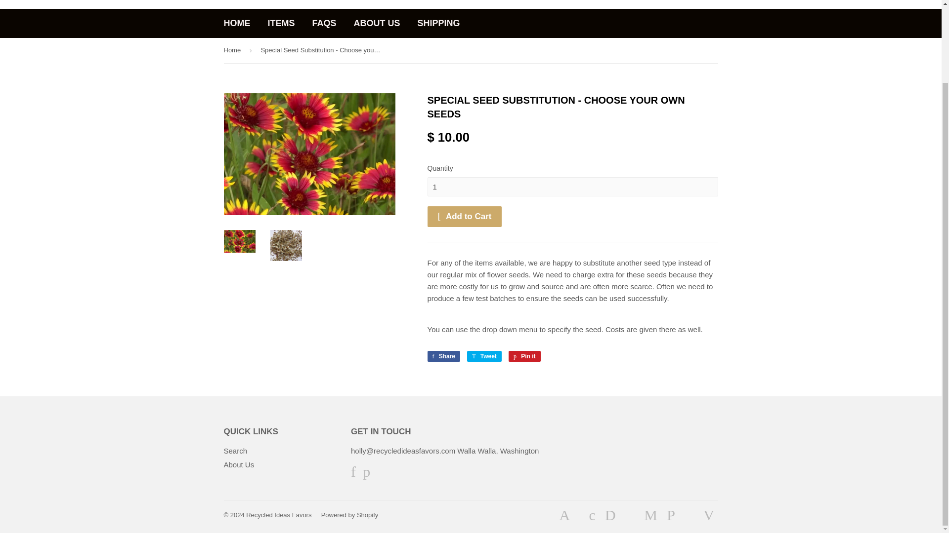 This screenshot has width=949, height=533. I want to click on Tweet, so click(484, 356).